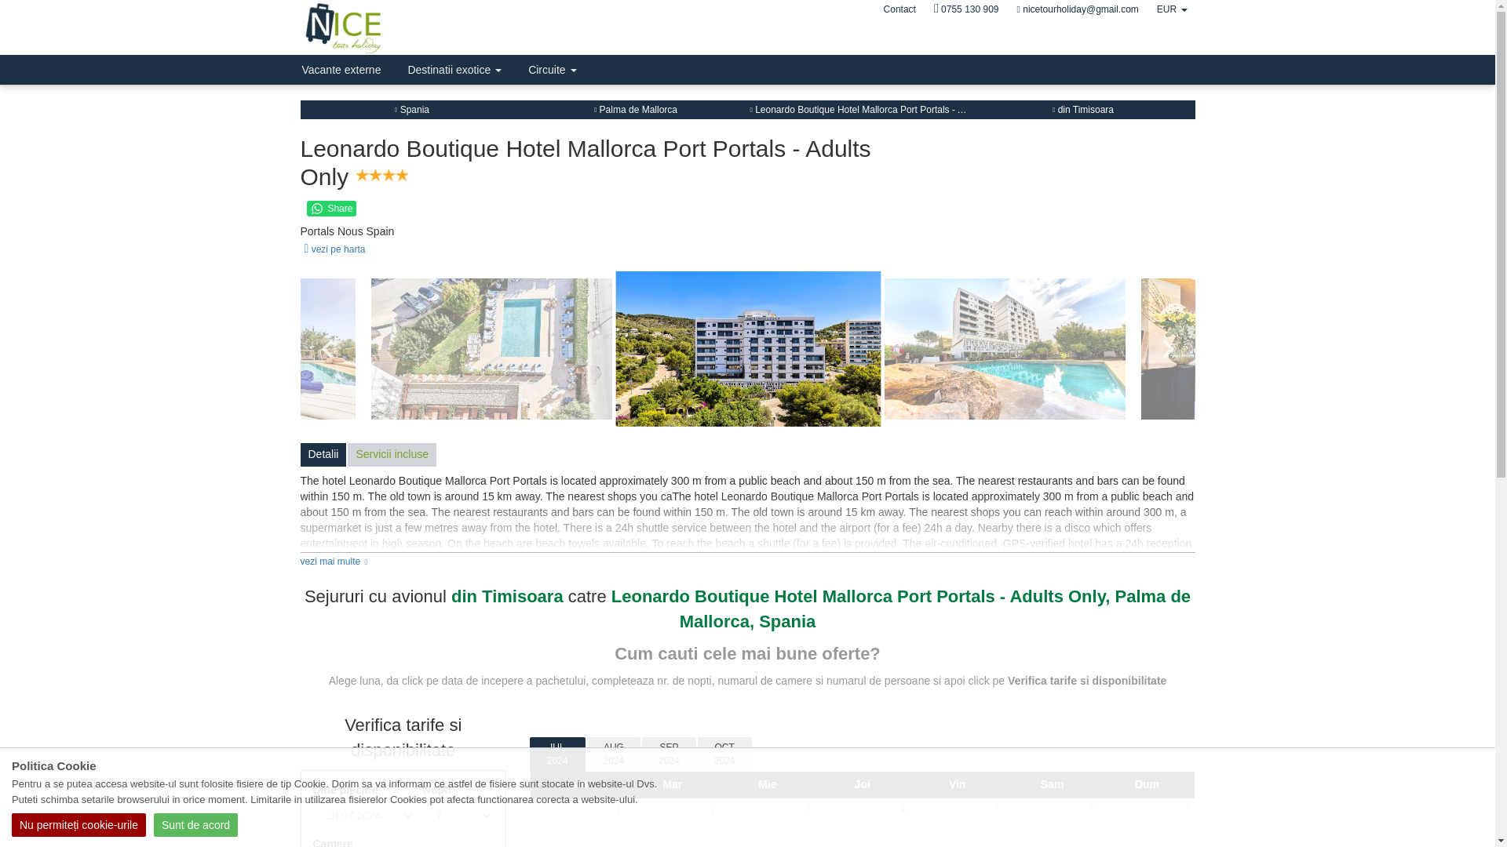 The image size is (1507, 847). What do you see at coordinates (966, 9) in the screenshot?
I see `0755 130 909` at bounding box center [966, 9].